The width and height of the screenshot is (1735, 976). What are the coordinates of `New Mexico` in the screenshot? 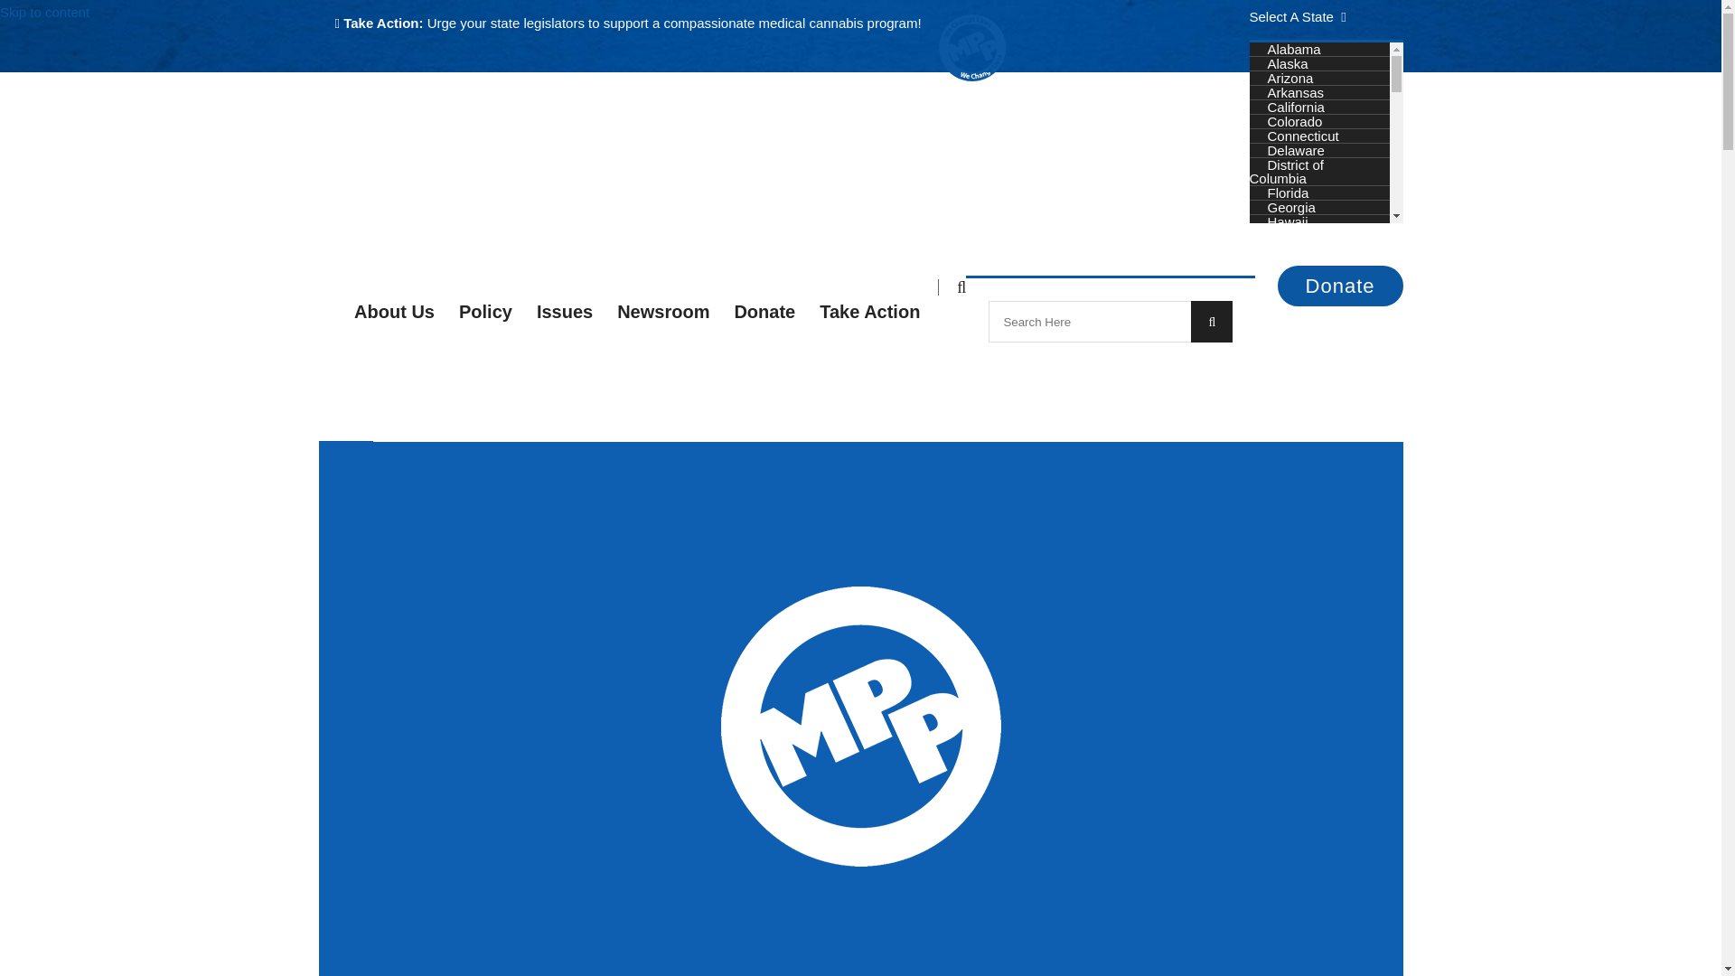 It's located at (1303, 511).